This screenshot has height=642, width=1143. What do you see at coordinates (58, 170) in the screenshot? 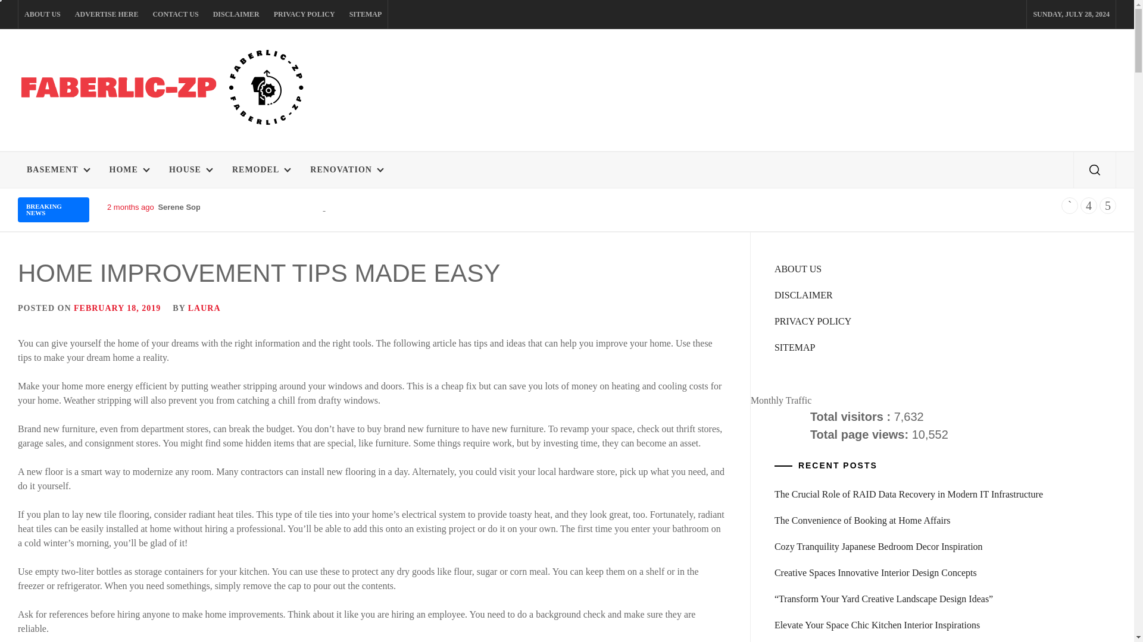
I see `BASEMENT` at bounding box center [58, 170].